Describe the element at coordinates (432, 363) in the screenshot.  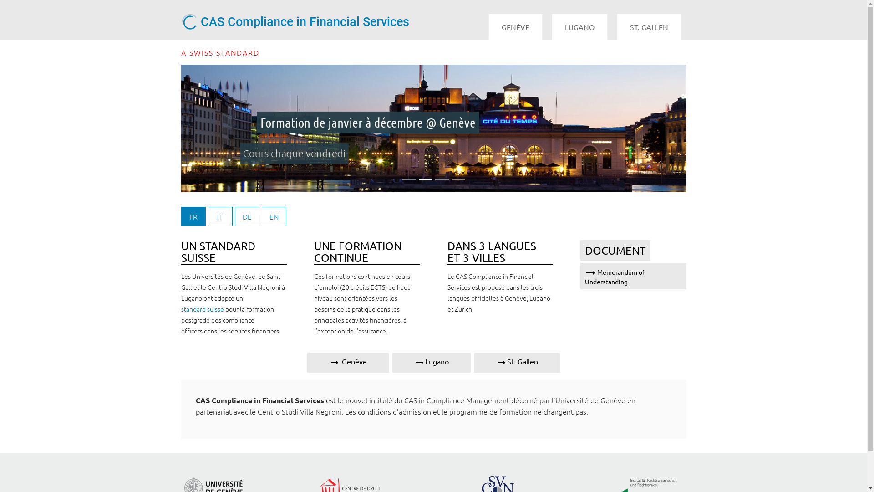
I see `arrow_right_altLugano` at that location.